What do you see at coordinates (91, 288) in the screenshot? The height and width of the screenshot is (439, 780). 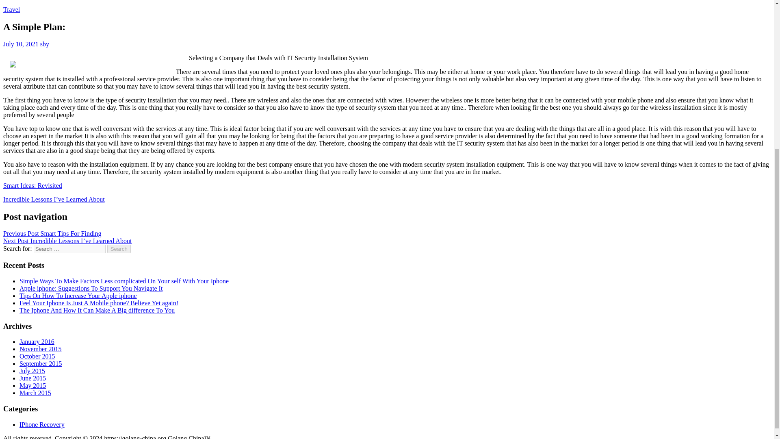 I see `Apple iphone: Suggestions To Support You Navigate It` at bounding box center [91, 288].